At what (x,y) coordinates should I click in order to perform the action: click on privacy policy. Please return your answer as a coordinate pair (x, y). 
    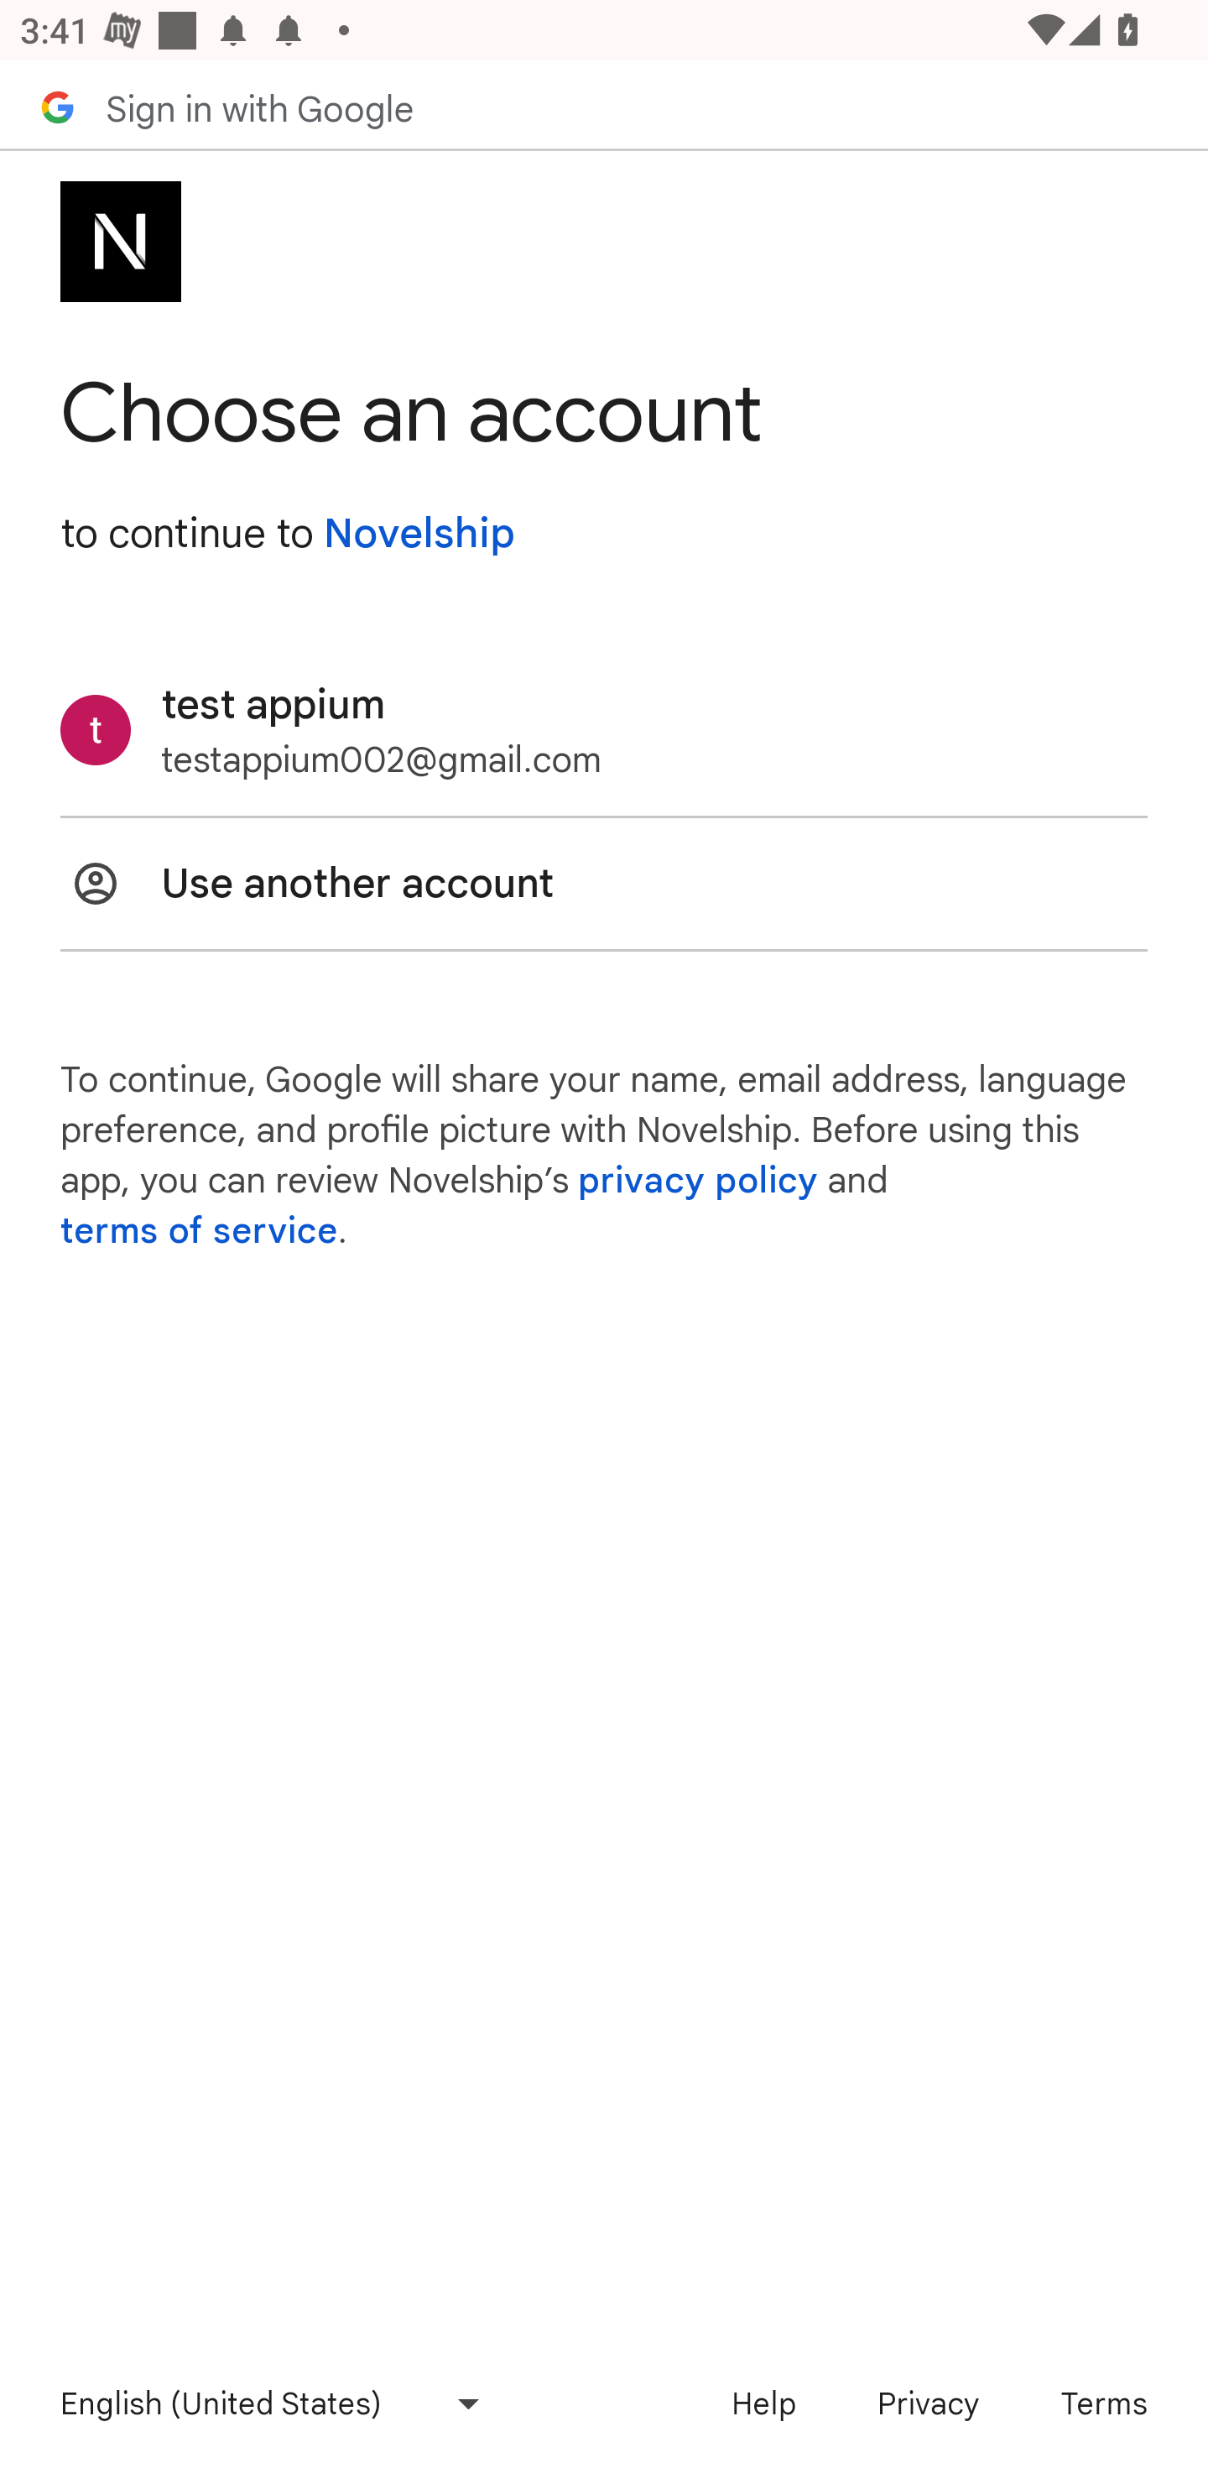
    Looking at the image, I should click on (698, 1180).